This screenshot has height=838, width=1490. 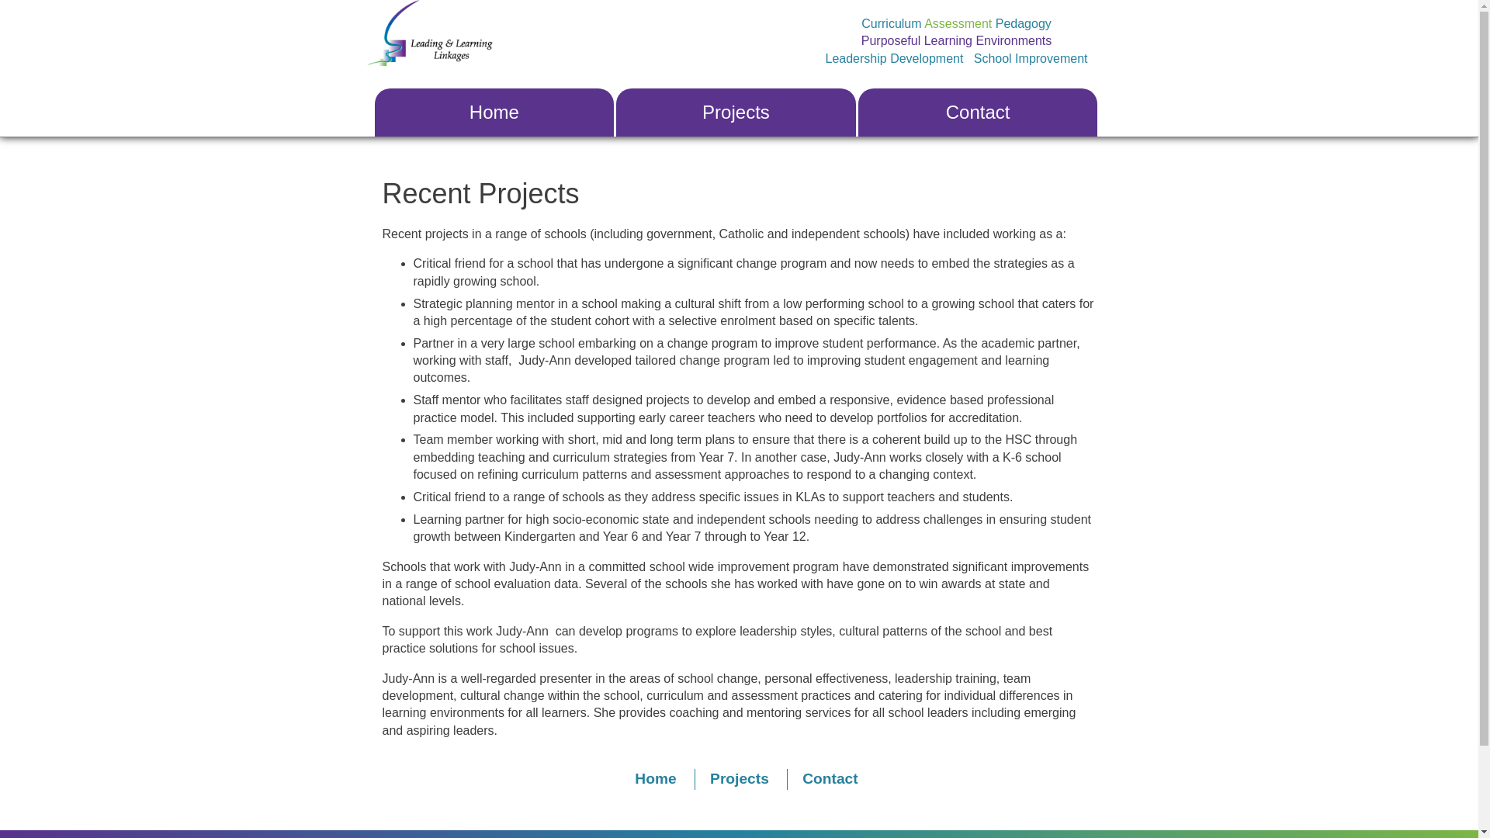 What do you see at coordinates (736, 113) in the screenshot?
I see `Projects` at bounding box center [736, 113].